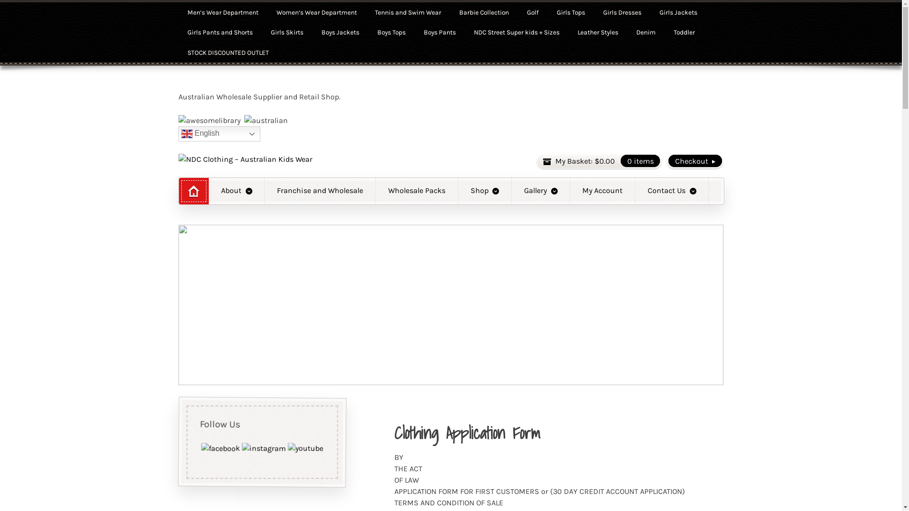  I want to click on Barbie Collection, so click(484, 12).